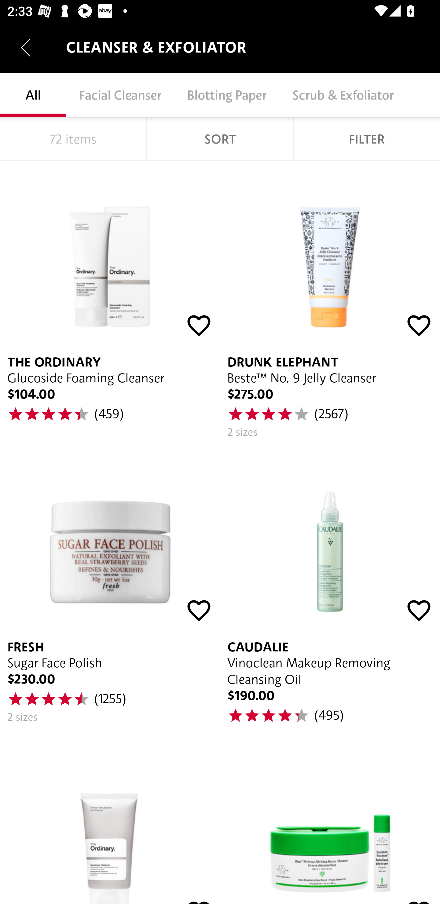  What do you see at coordinates (26, 47) in the screenshot?
I see `Navigate up` at bounding box center [26, 47].